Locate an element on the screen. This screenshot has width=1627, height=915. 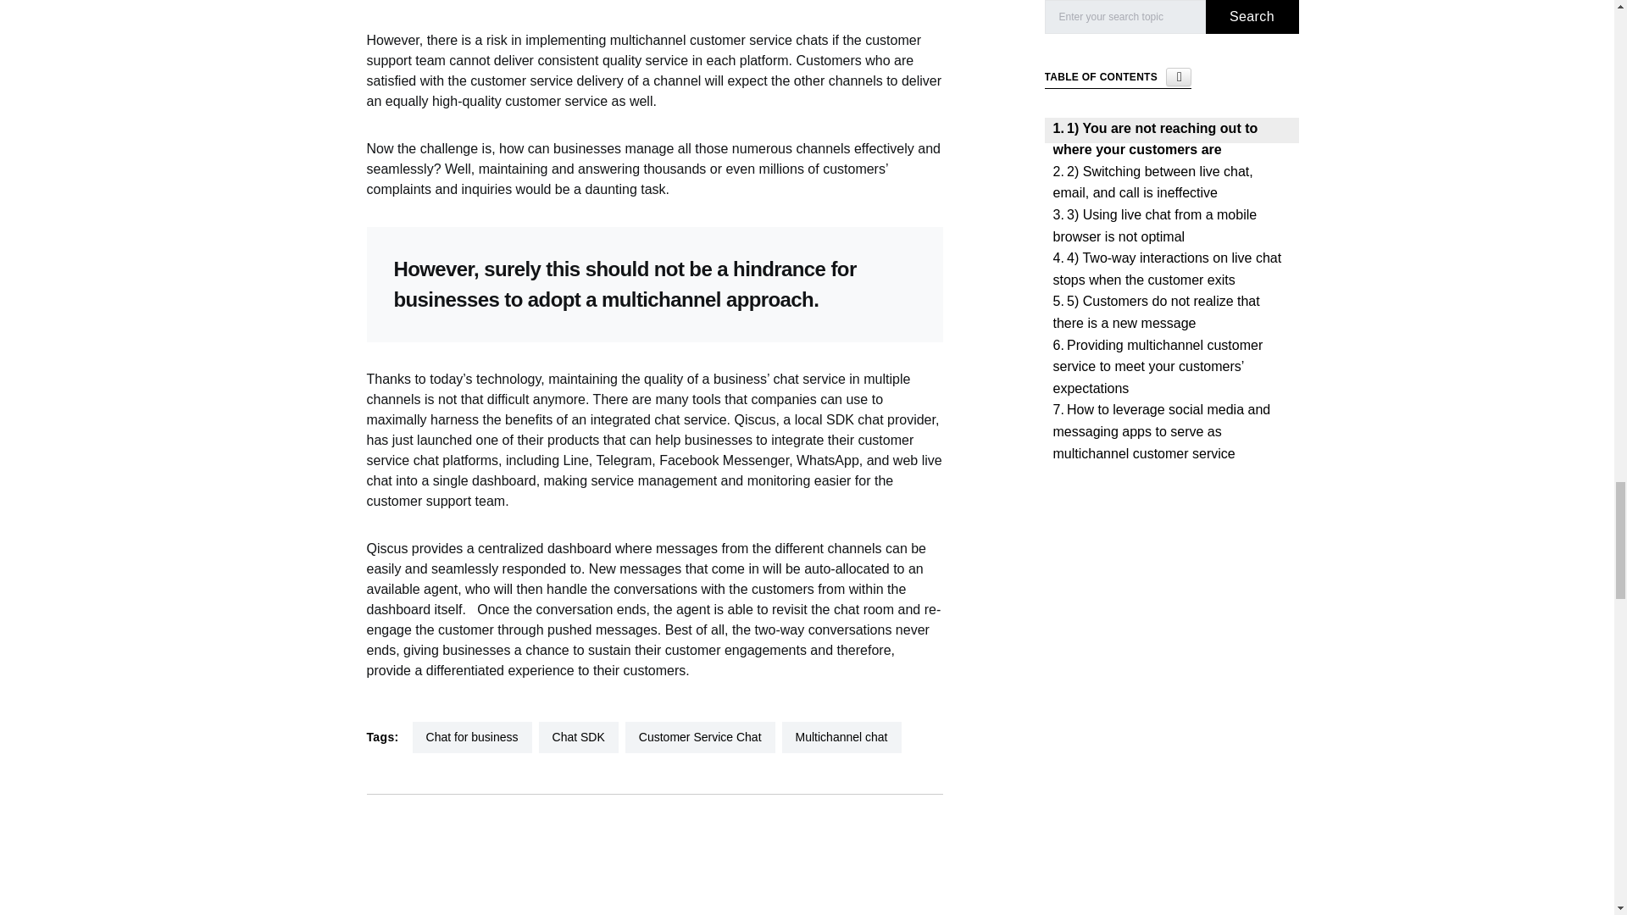
Customer Service Chat is located at coordinates (700, 737).